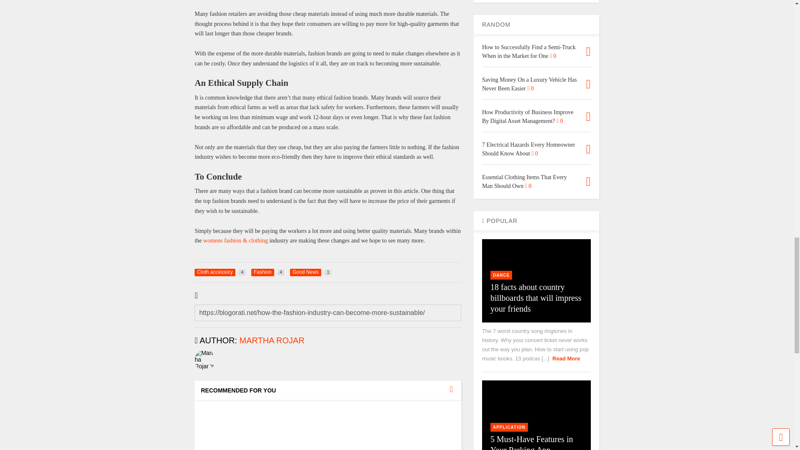 The height and width of the screenshot is (450, 800). What do you see at coordinates (272, 340) in the screenshot?
I see `author profile` at bounding box center [272, 340].